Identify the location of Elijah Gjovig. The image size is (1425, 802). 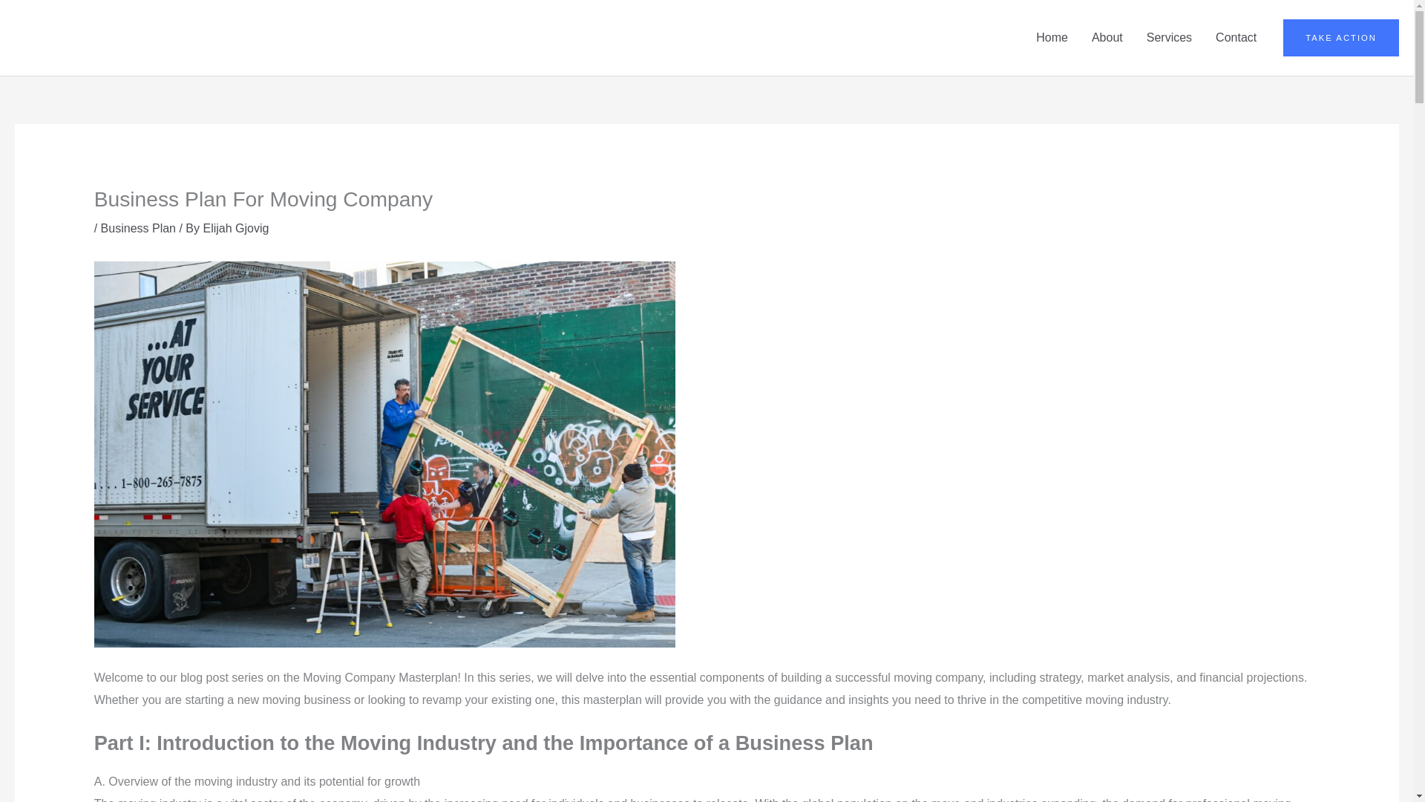
(235, 229).